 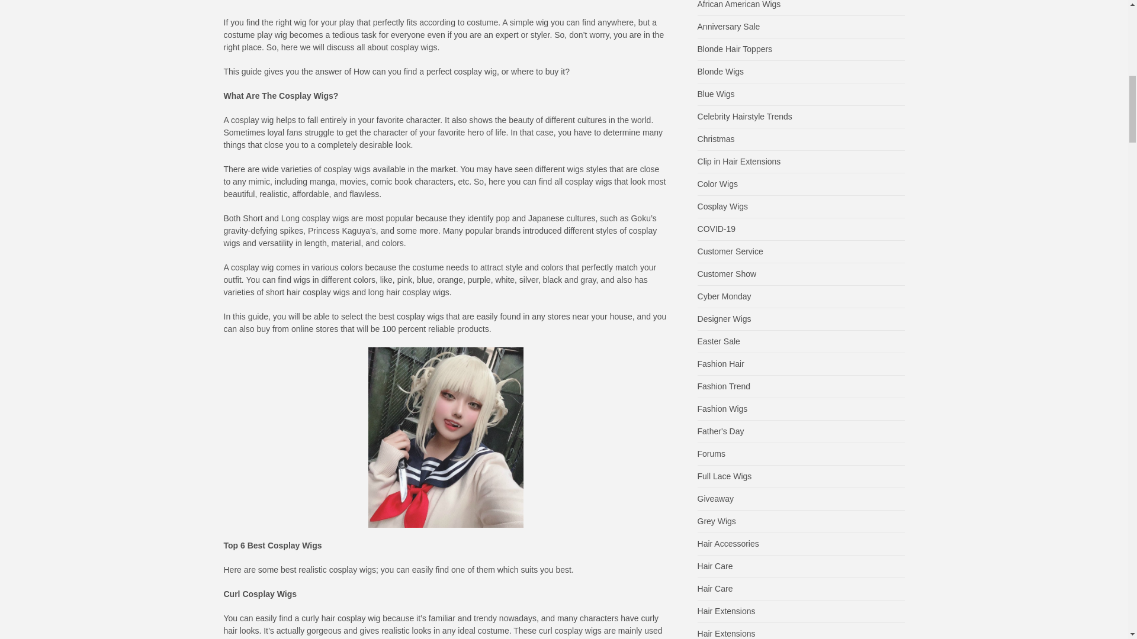 What do you see at coordinates (721, 71) in the screenshot?
I see `Blonde Wigs` at bounding box center [721, 71].